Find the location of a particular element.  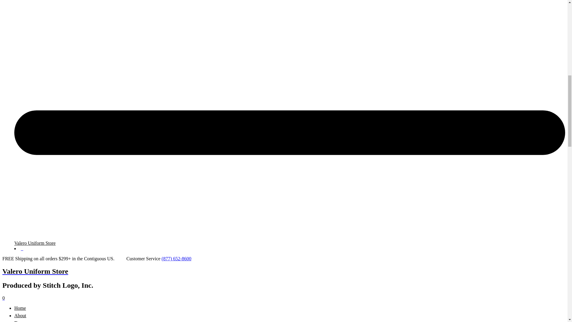

This is a description is located at coordinates (20, 315).